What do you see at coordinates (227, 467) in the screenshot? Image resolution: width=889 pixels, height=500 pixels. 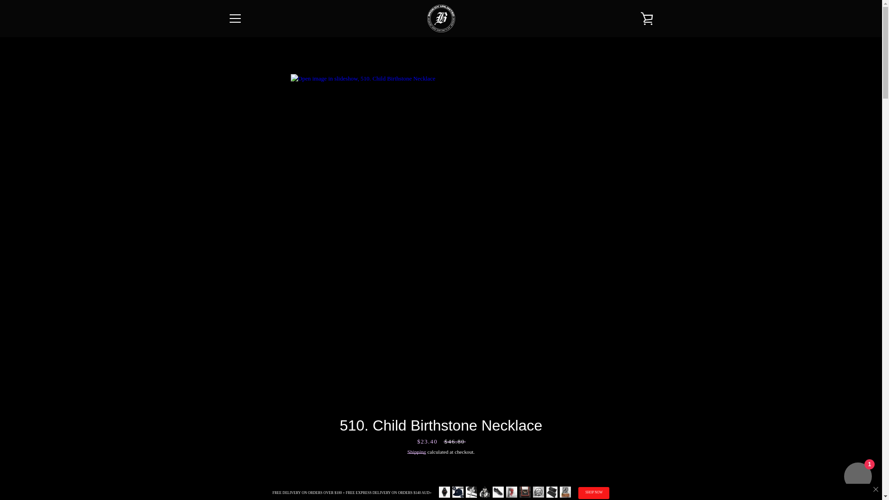 I see `BROKOV UNLIMITED on Facebook` at bounding box center [227, 467].